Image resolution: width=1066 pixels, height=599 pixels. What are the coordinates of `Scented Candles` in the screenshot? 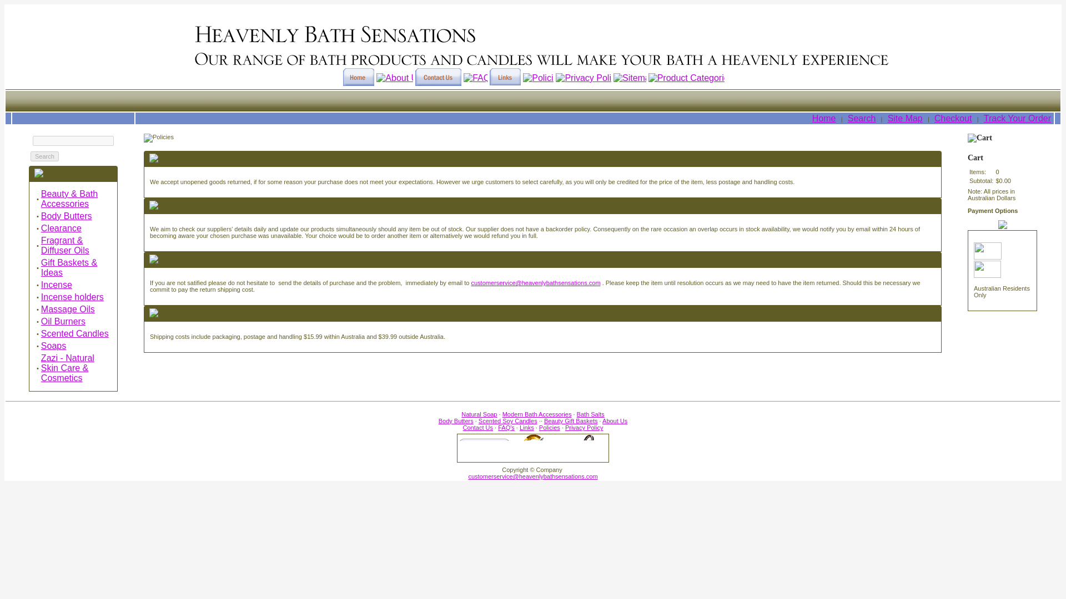 It's located at (74, 333).